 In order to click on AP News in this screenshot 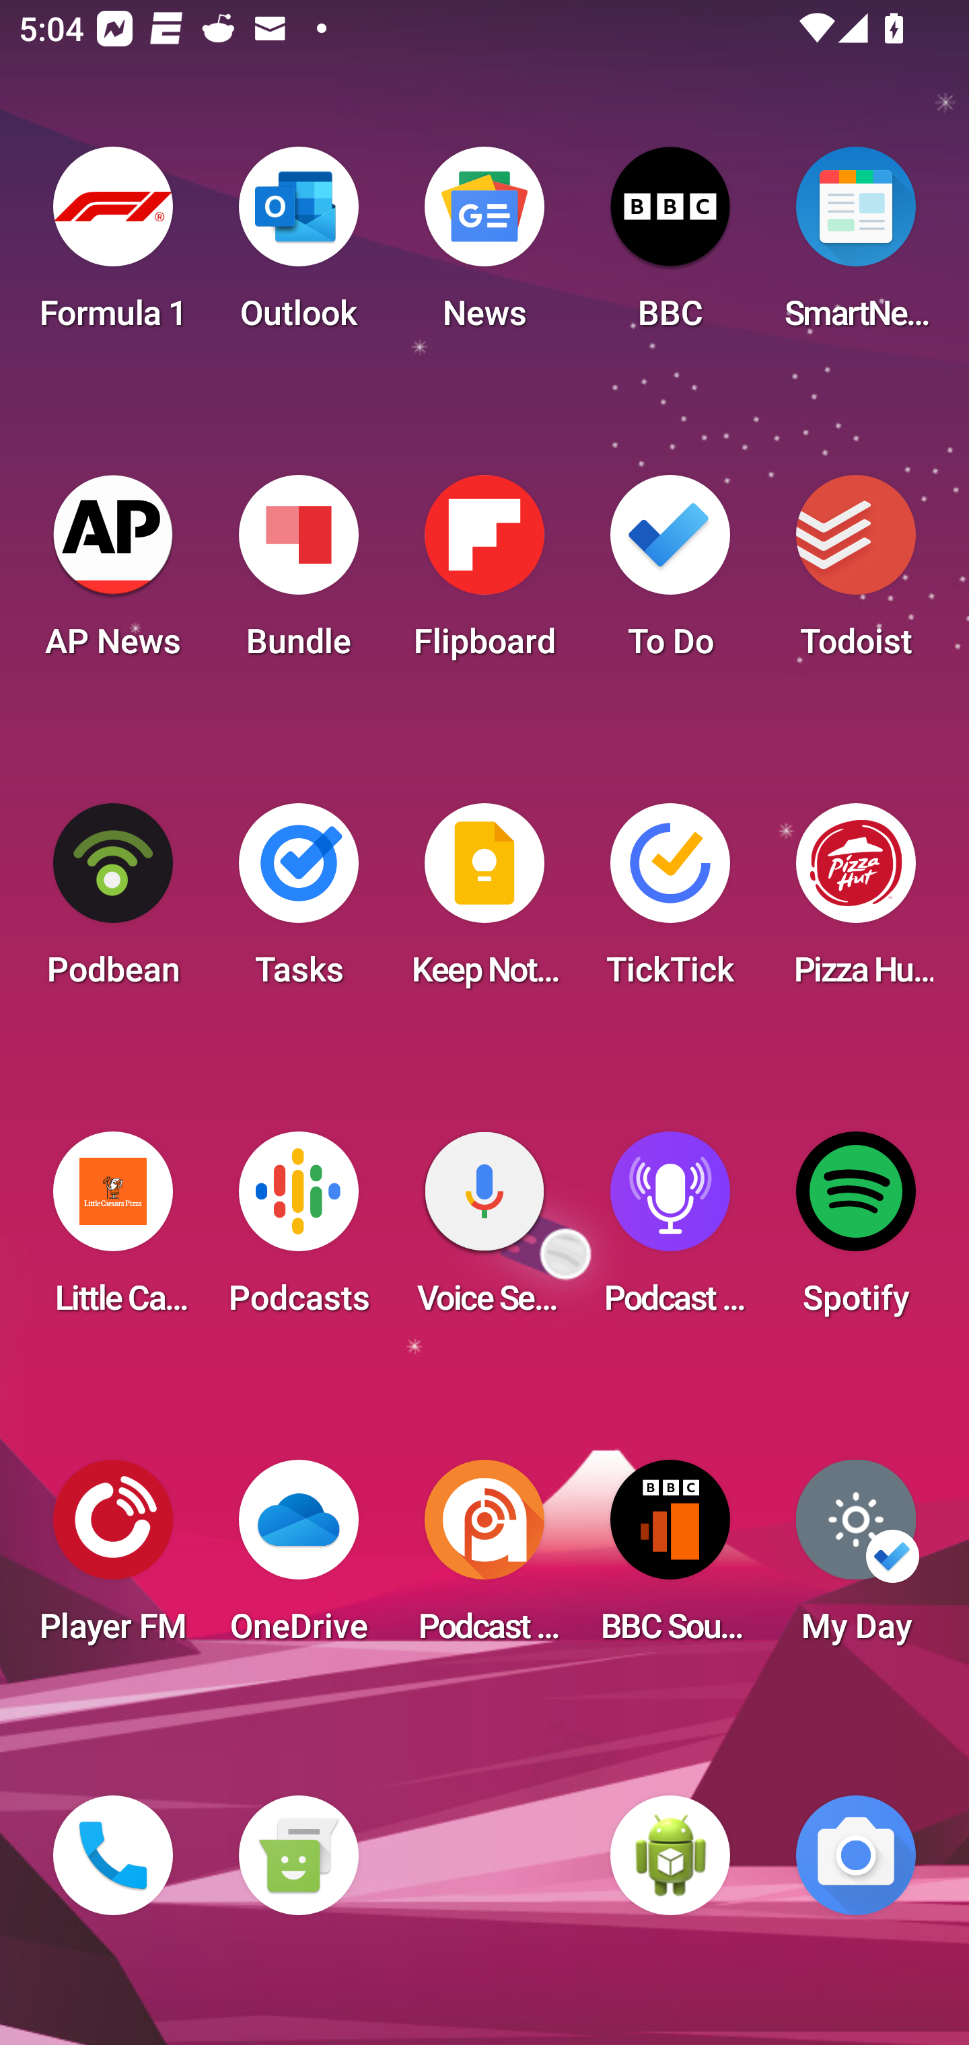, I will do `click(113, 574)`.